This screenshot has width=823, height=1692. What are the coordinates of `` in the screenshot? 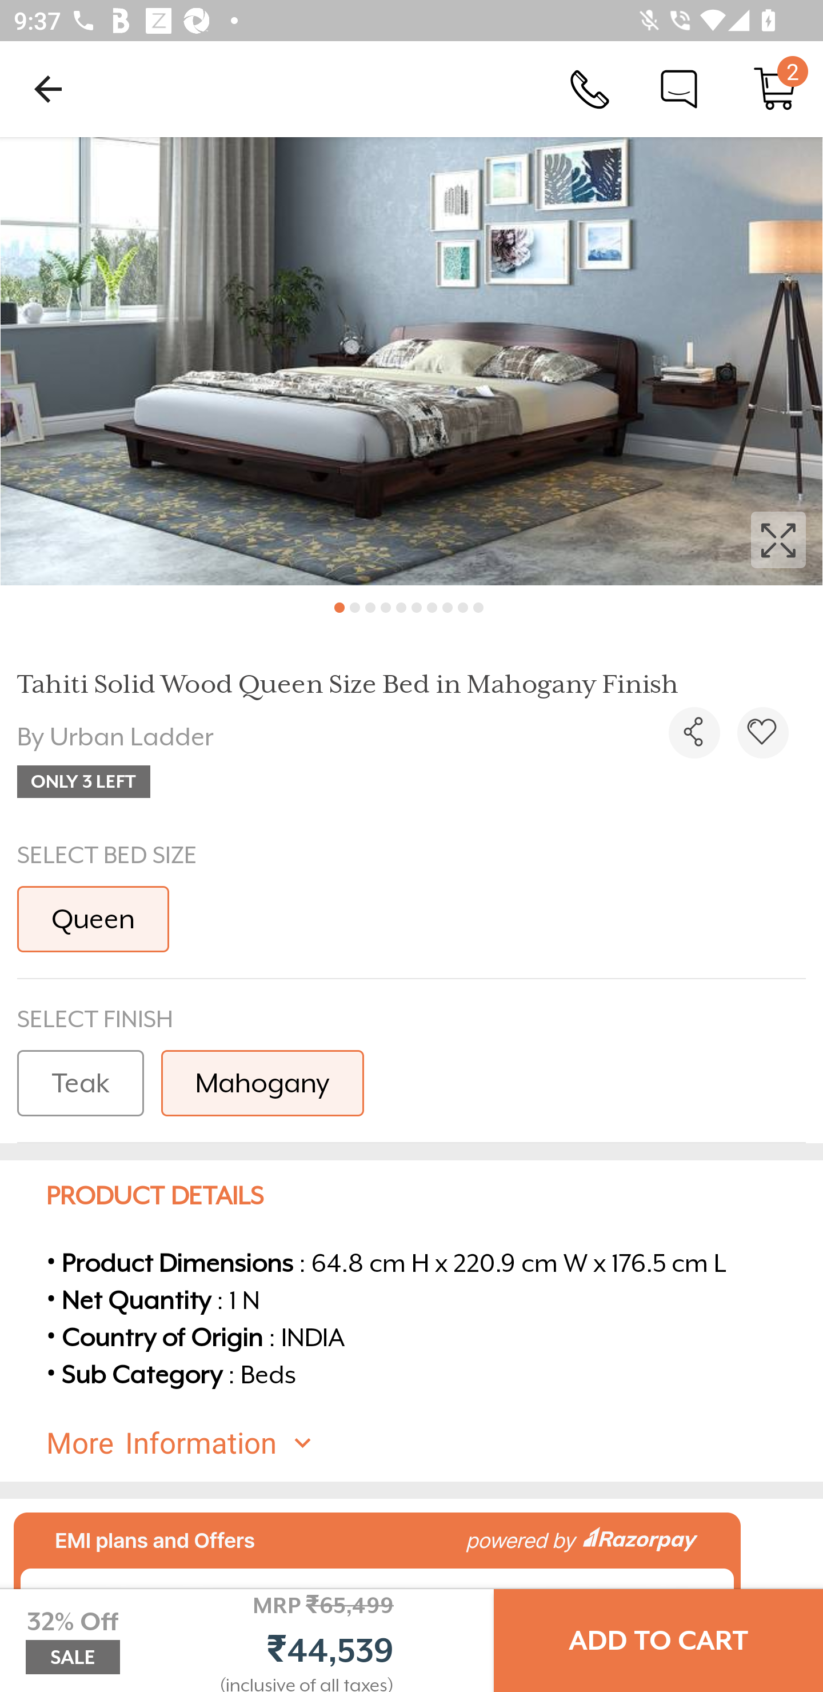 It's located at (762, 733).